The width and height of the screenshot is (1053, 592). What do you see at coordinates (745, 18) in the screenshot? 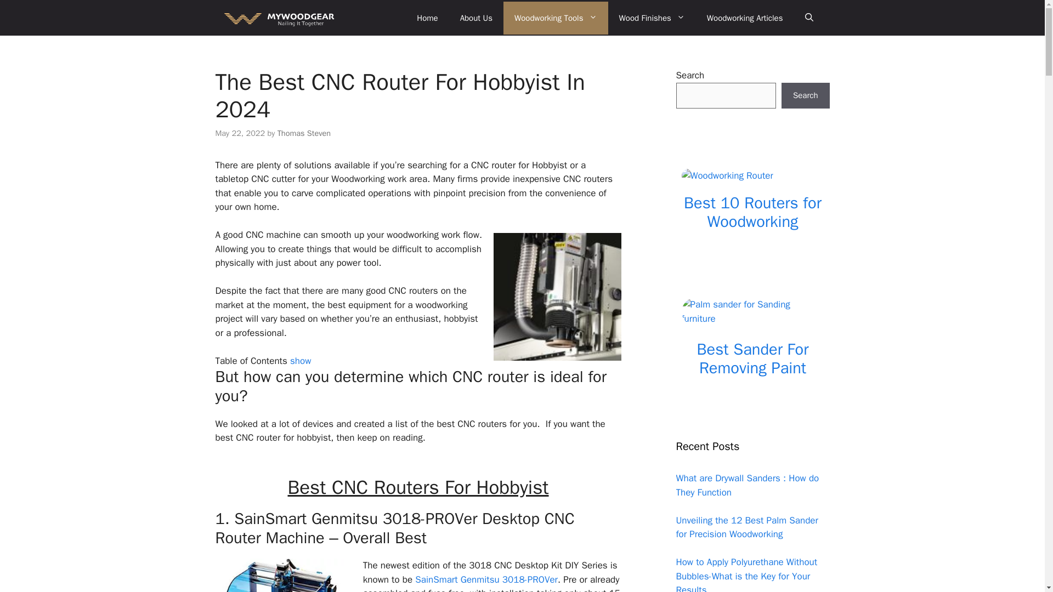
I see `Woodworking Articles` at bounding box center [745, 18].